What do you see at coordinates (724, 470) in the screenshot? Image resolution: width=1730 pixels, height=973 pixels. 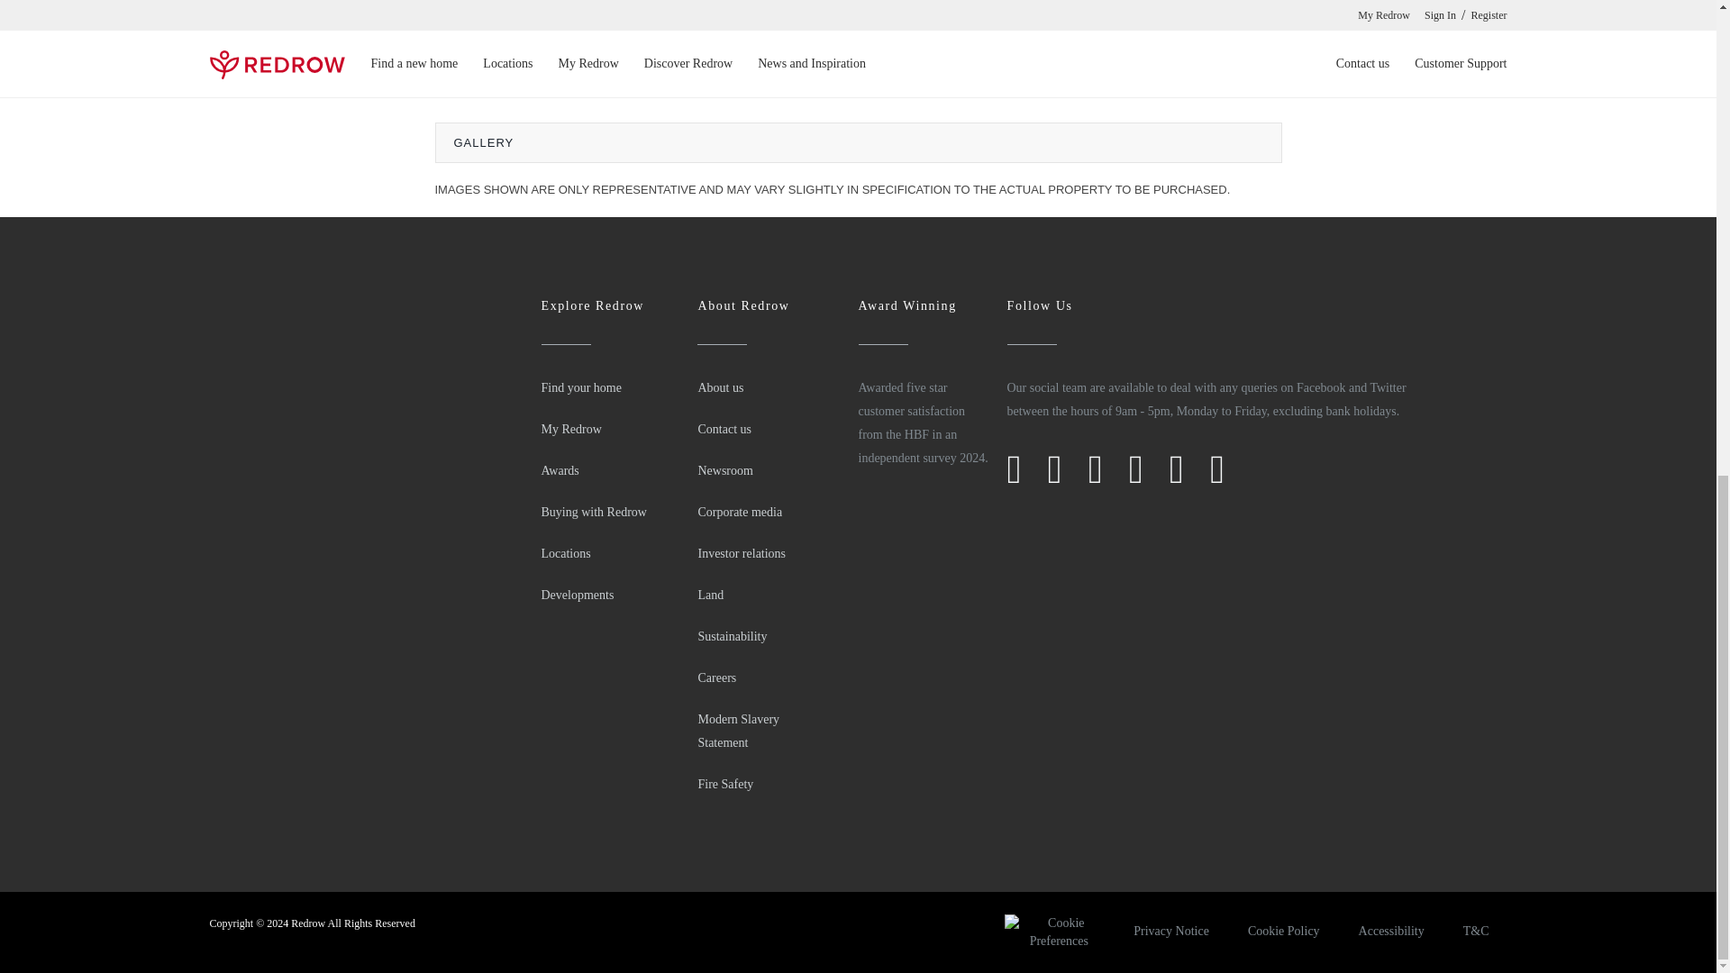 I see `Media Centre` at bounding box center [724, 470].